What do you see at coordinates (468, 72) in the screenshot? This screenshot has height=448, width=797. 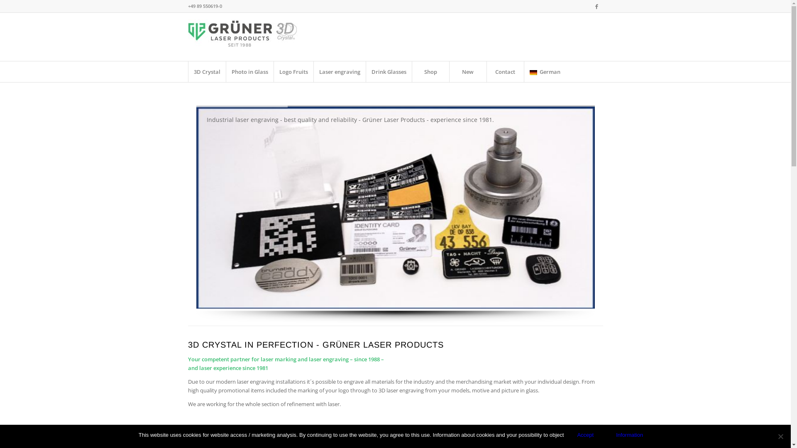 I see `New` at bounding box center [468, 72].